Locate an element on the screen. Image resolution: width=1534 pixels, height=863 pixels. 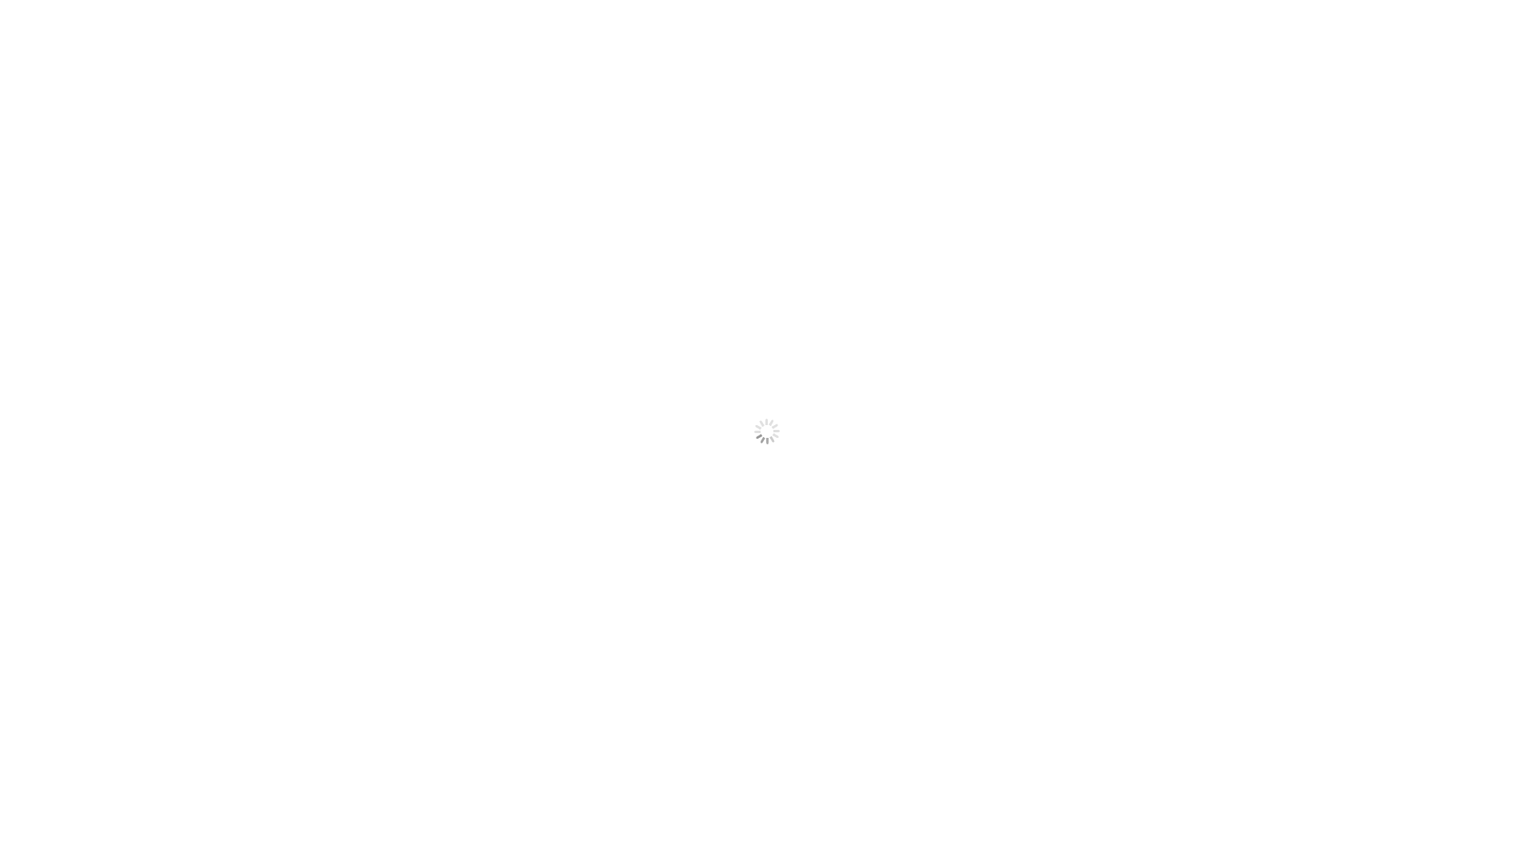
Contact is located at coordinates (1123, 48).